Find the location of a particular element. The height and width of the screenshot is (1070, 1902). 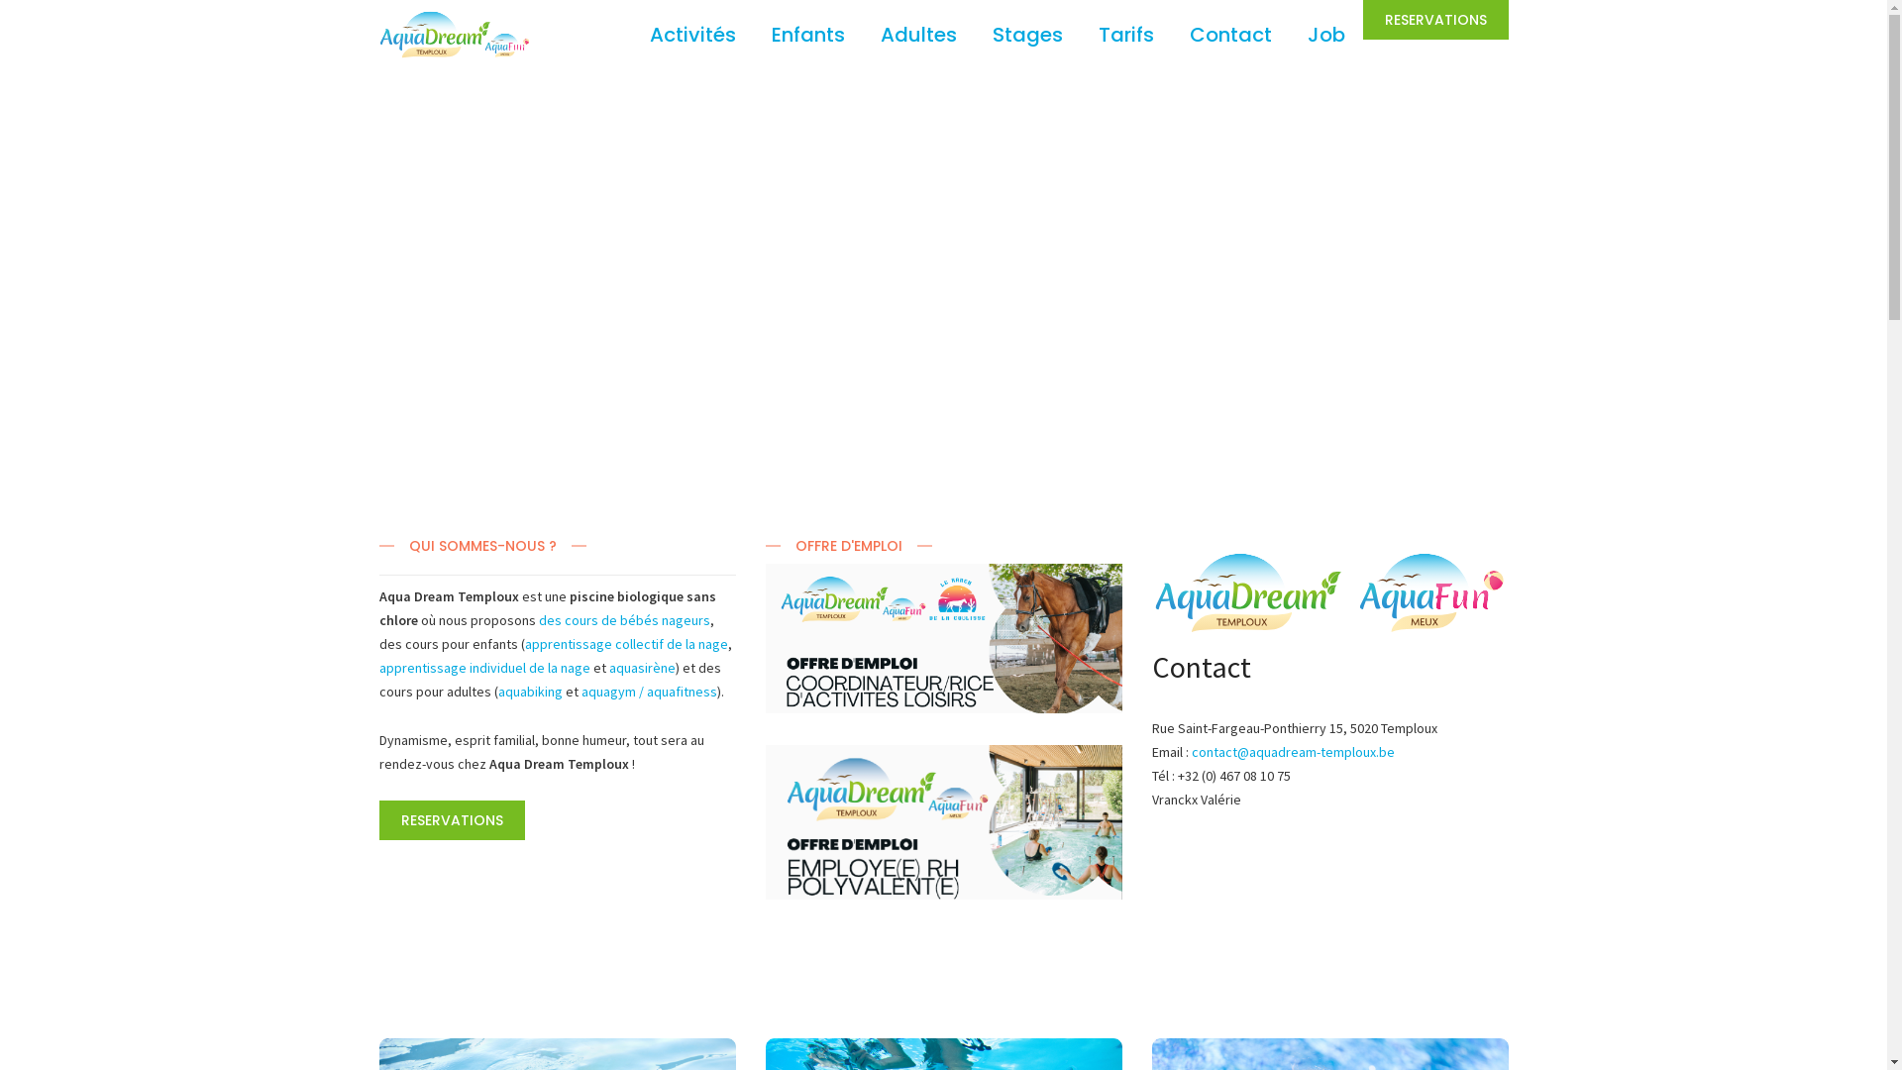

apprentissage individuel de la nage is located at coordinates (483, 668).